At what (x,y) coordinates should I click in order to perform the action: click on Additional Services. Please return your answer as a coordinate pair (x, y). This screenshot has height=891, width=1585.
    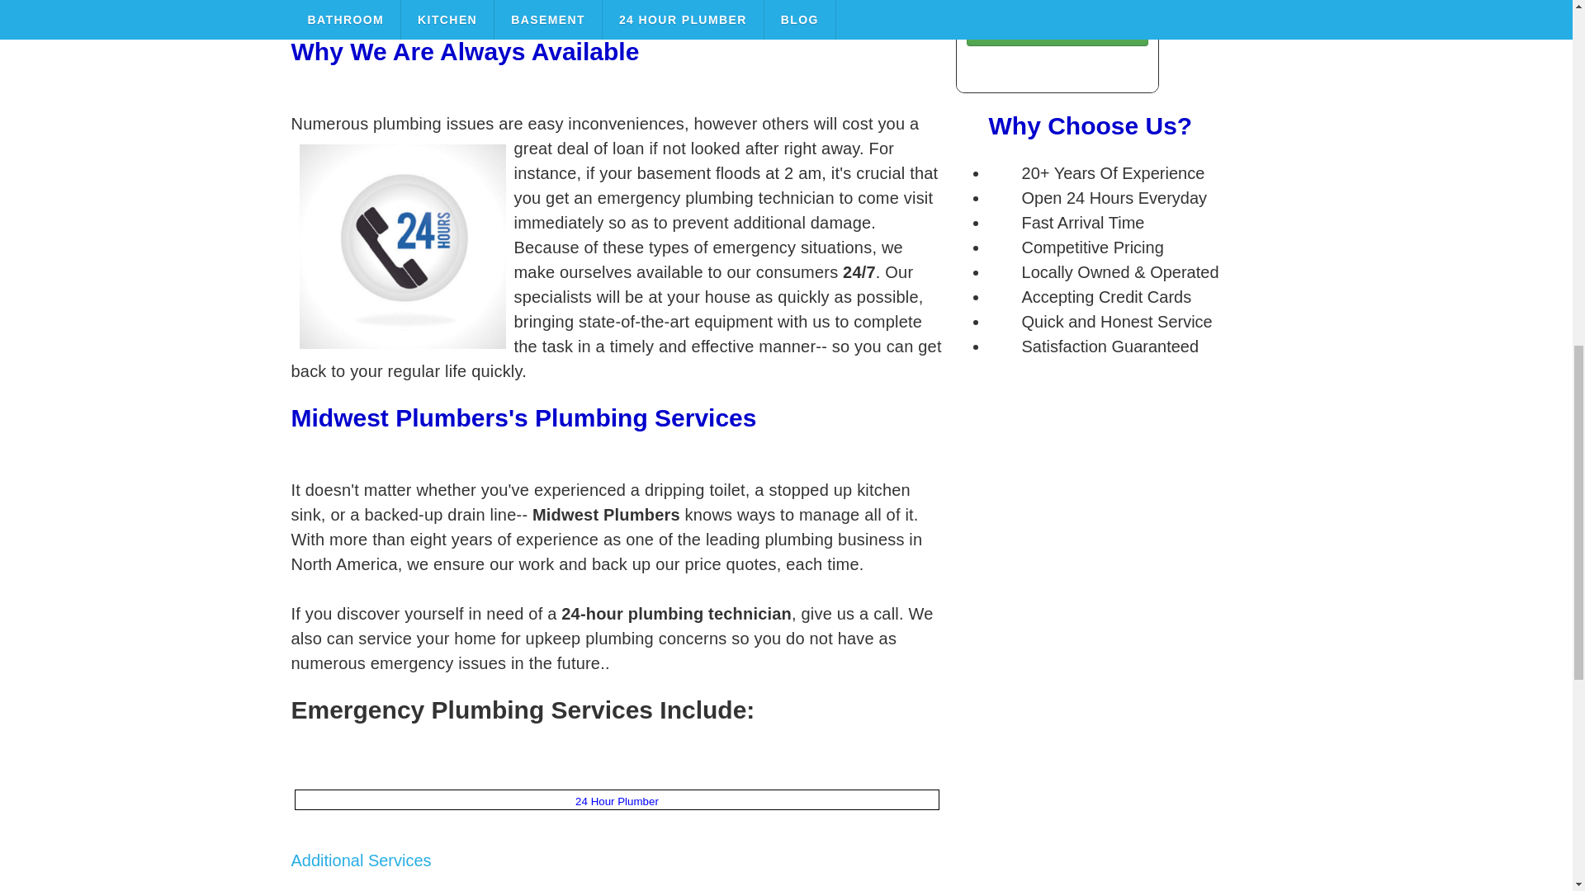
    Looking at the image, I should click on (360, 860).